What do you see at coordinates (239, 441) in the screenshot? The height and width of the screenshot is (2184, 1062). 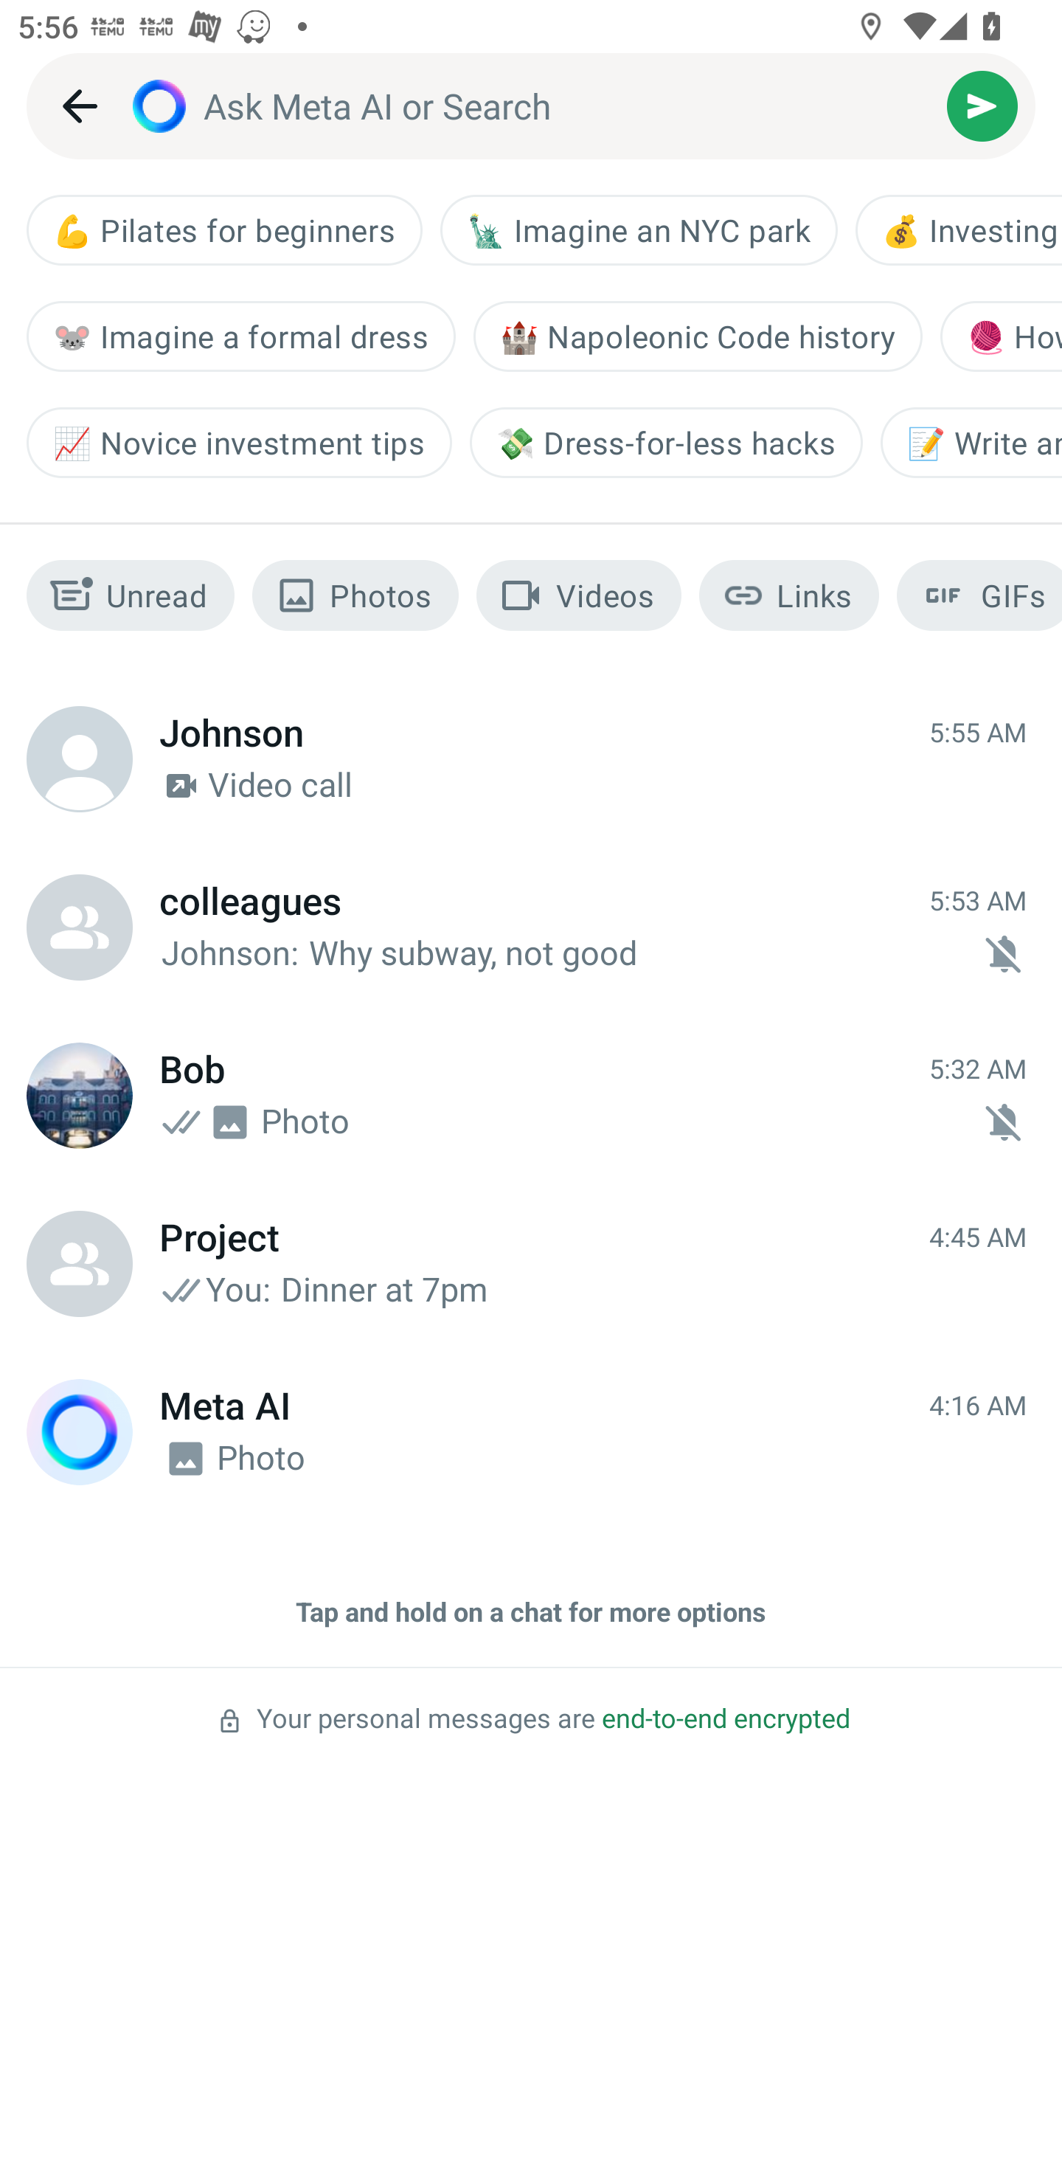 I see `📈 Novice investment tips` at bounding box center [239, 441].